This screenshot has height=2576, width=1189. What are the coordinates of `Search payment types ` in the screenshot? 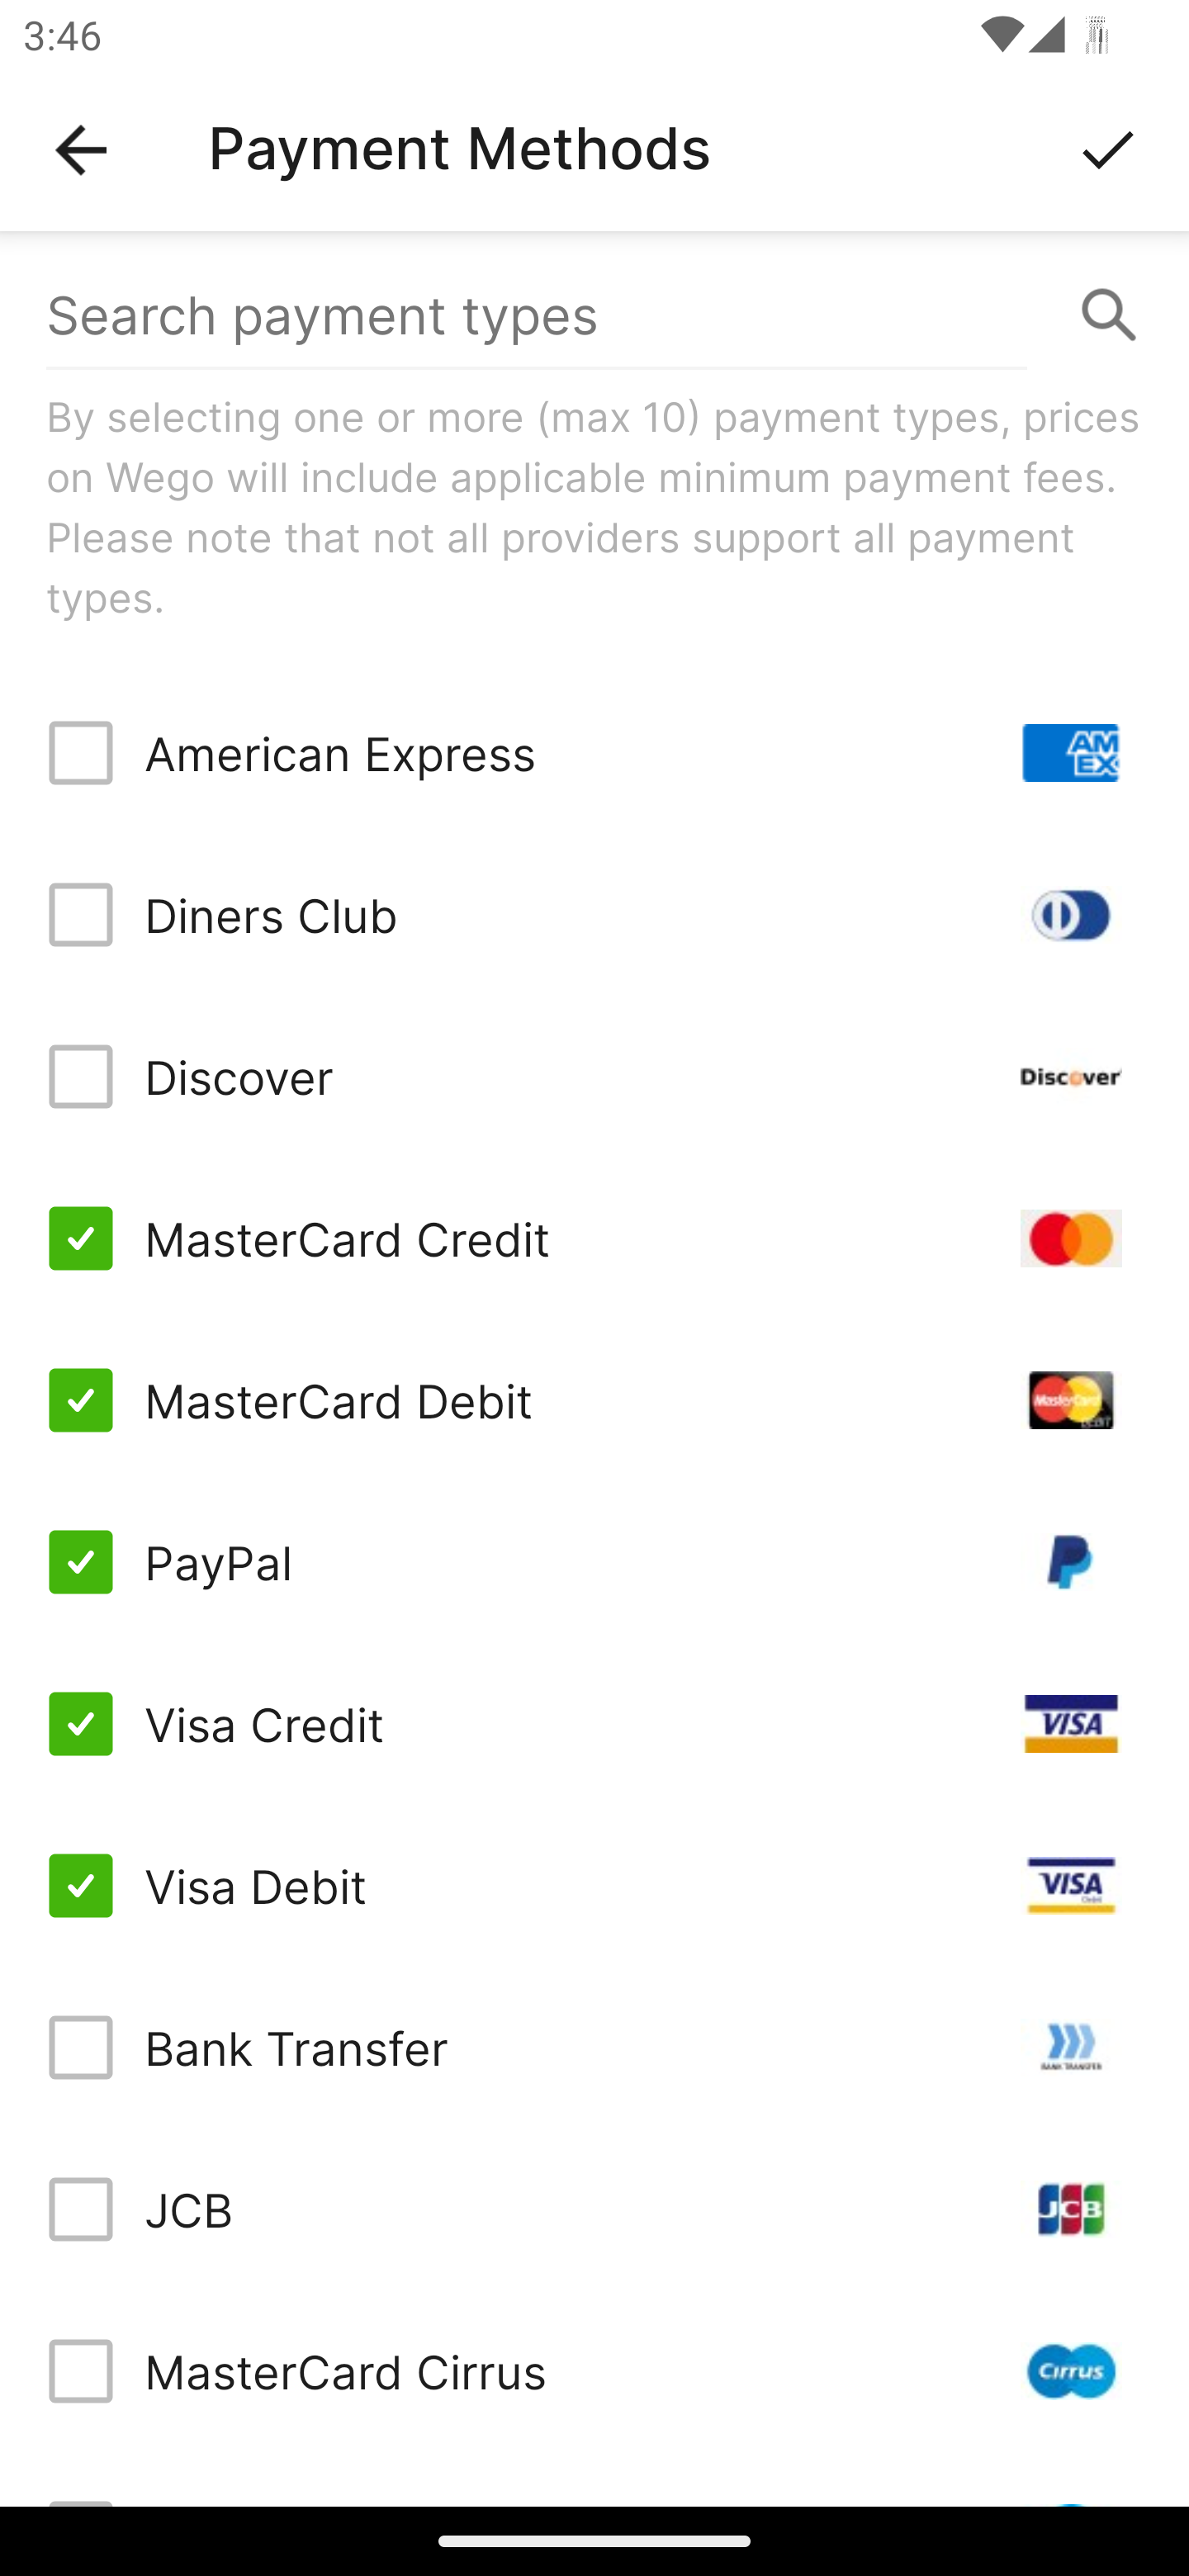 It's located at (594, 315).